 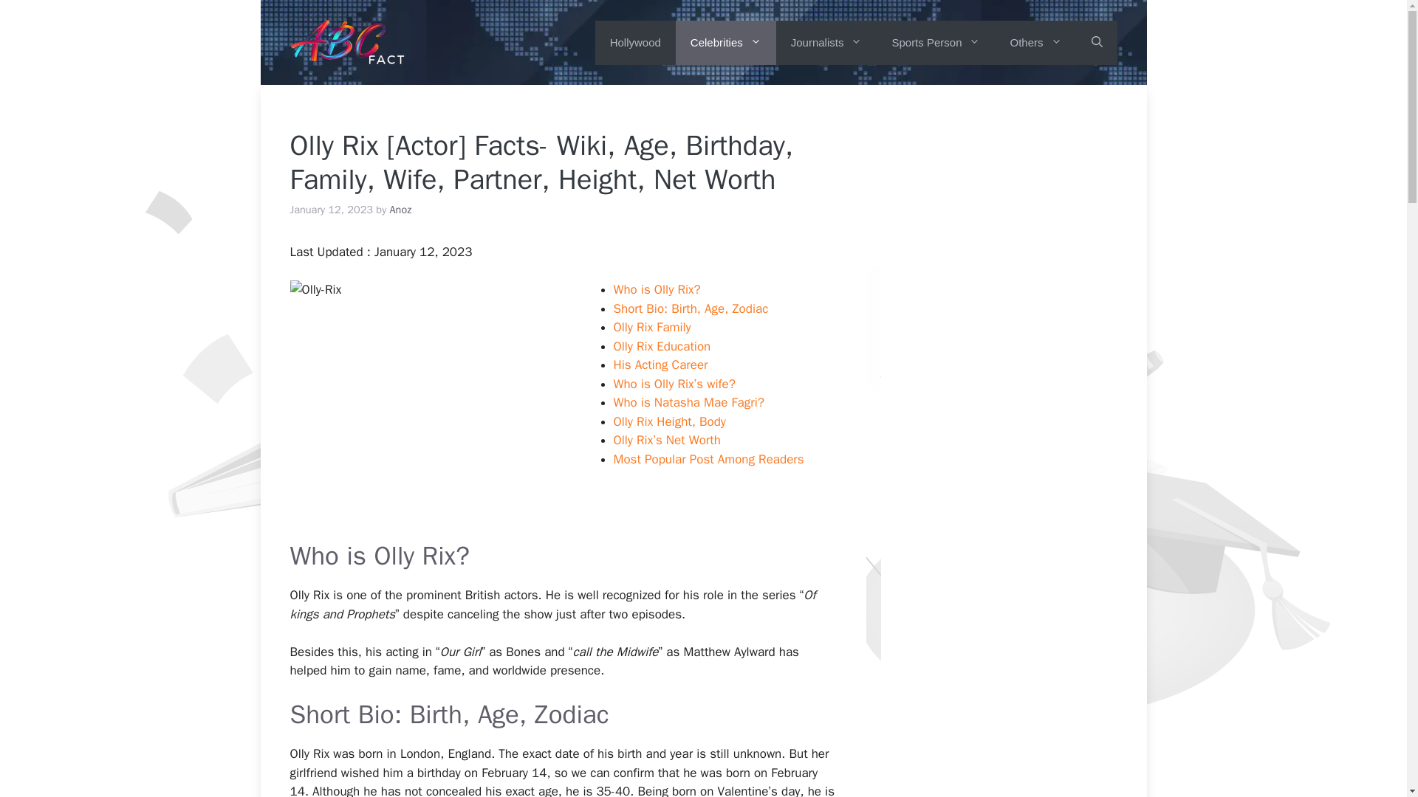 What do you see at coordinates (935, 43) in the screenshot?
I see `Sports Person` at bounding box center [935, 43].